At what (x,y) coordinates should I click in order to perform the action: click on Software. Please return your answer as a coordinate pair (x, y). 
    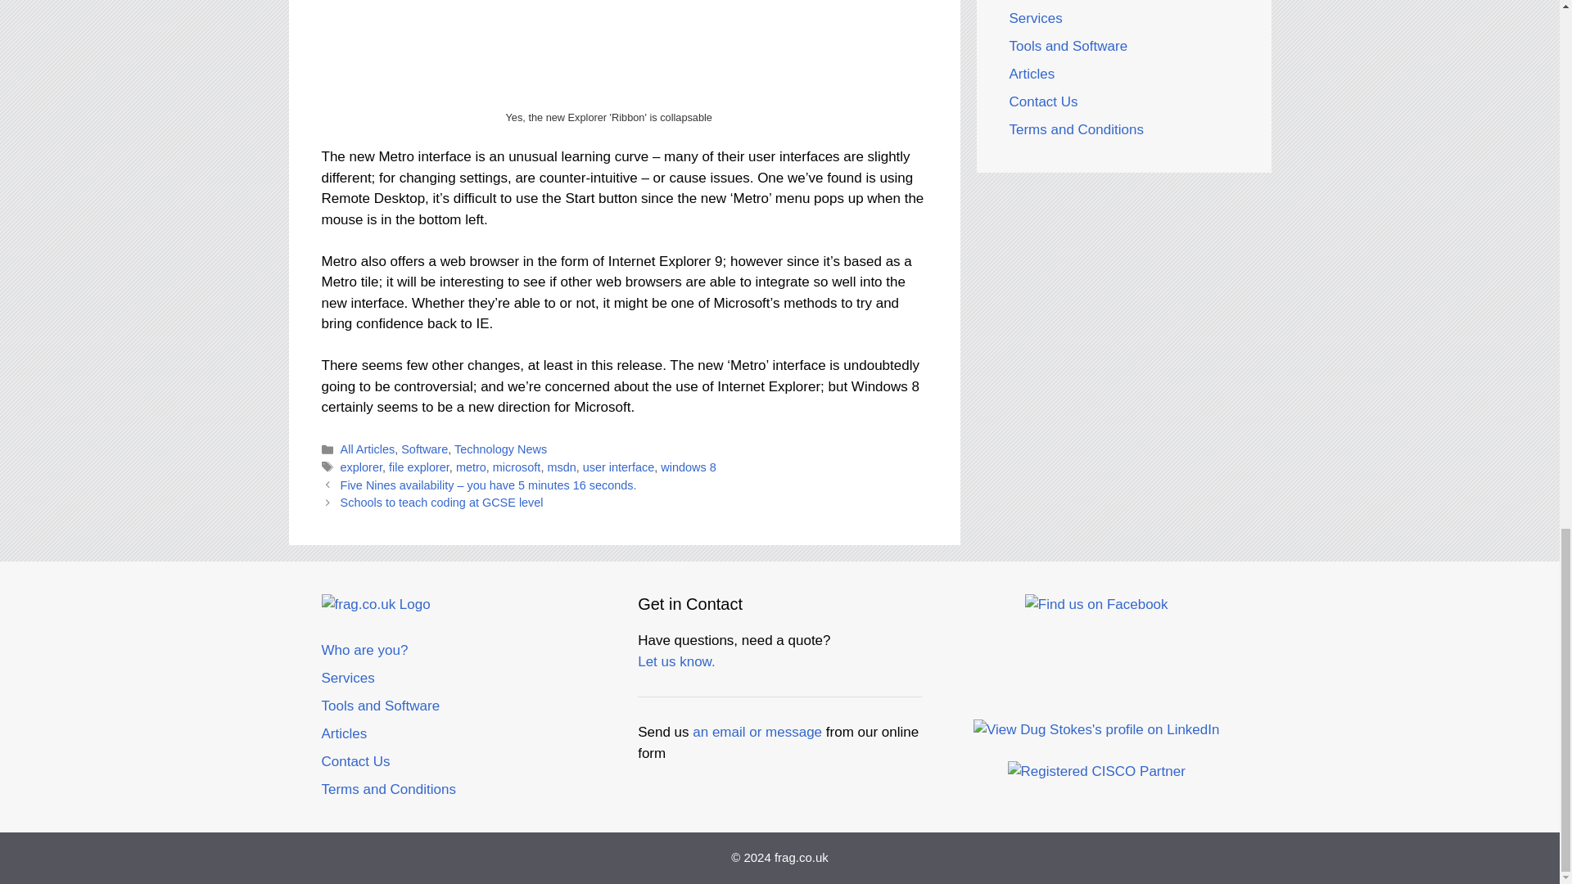
    Looking at the image, I should click on (424, 449).